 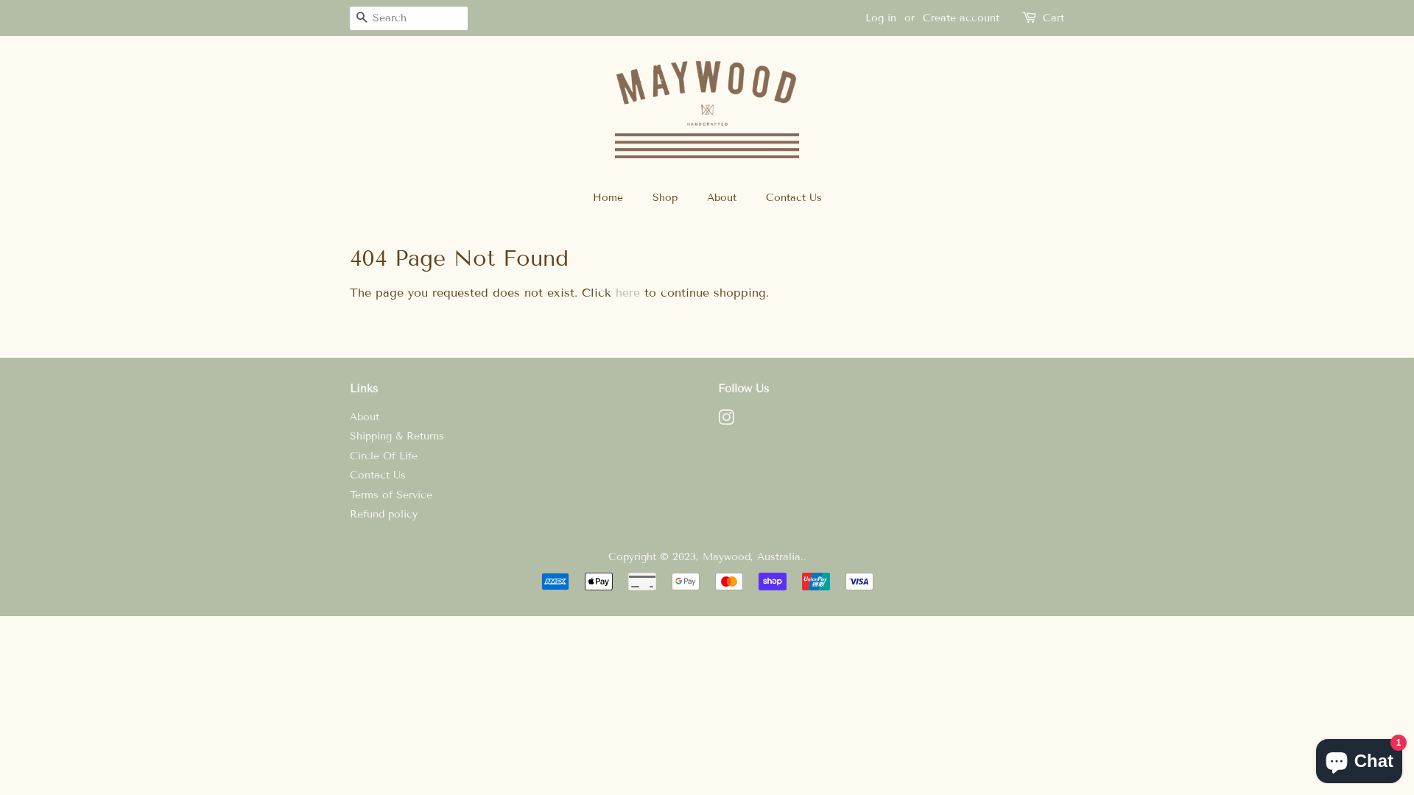 What do you see at coordinates (384, 514) in the screenshot?
I see `Refund policy` at bounding box center [384, 514].